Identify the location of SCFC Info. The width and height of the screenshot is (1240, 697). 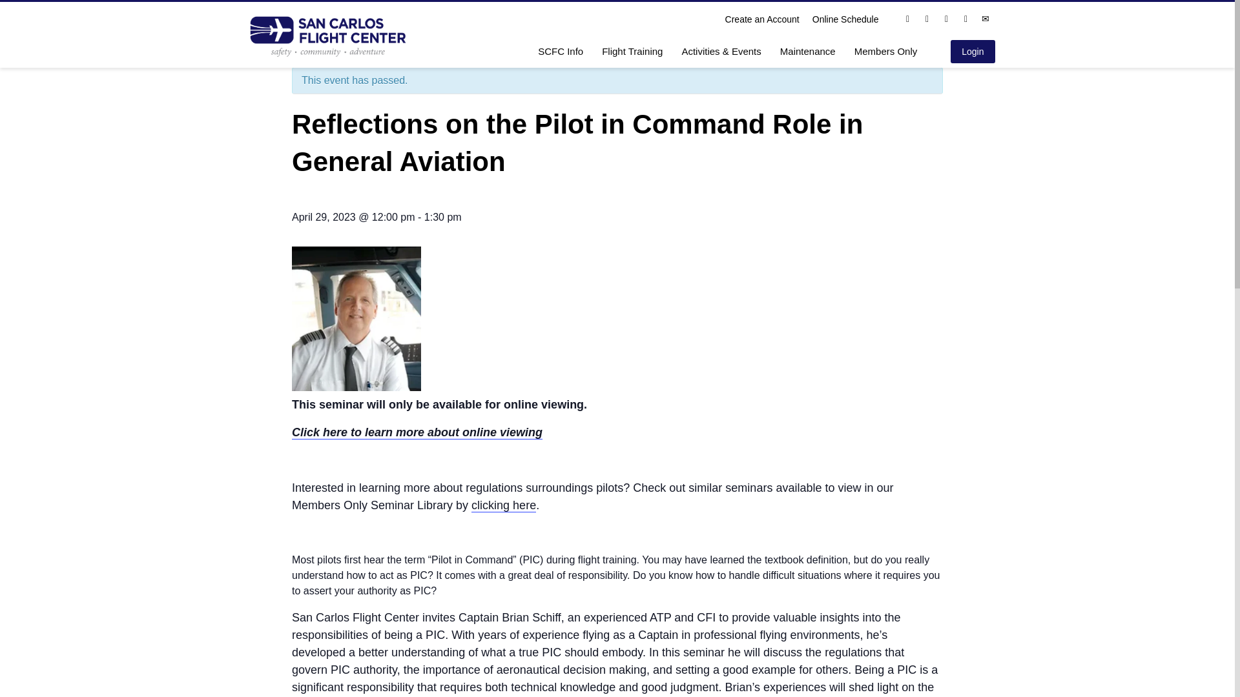
(561, 50).